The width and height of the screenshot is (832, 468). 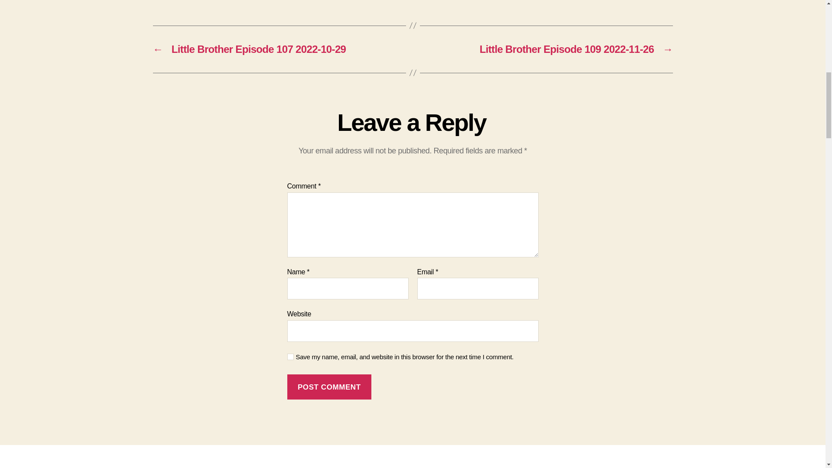 What do you see at coordinates (290, 357) in the screenshot?
I see `yes` at bounding box center [290, 357].